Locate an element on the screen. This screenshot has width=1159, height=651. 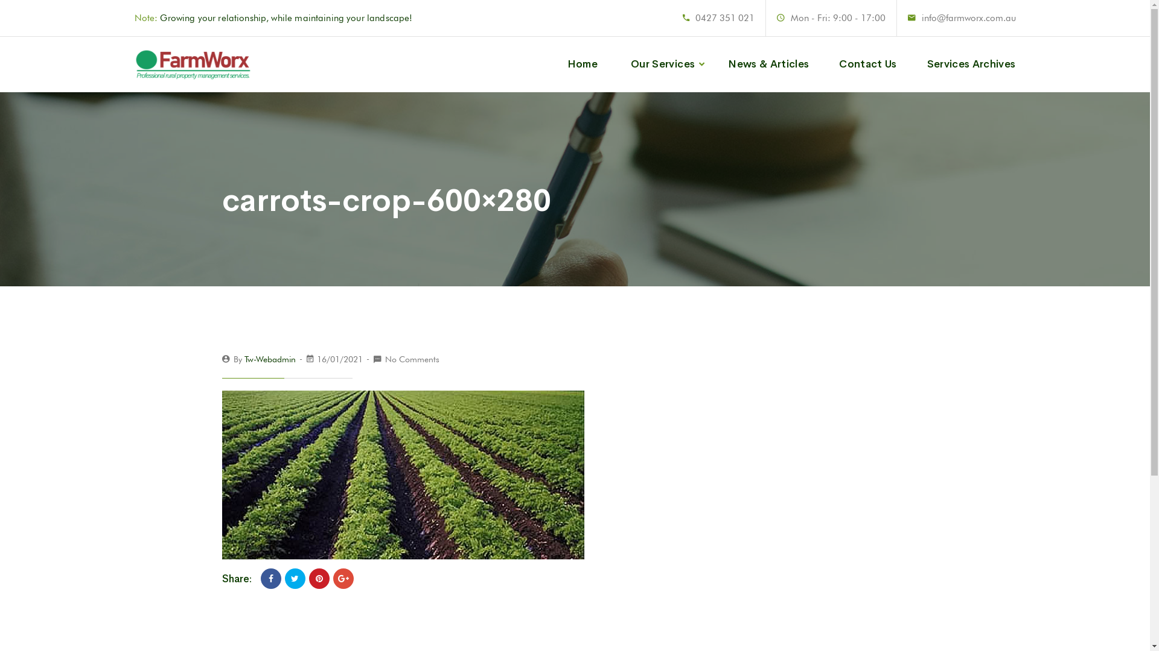
Our Services is located at coordinates (663, 64).